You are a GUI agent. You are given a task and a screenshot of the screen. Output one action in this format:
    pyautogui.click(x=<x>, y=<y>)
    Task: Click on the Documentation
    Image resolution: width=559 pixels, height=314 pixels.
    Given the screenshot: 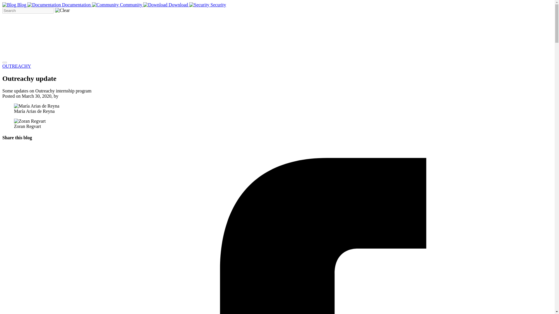 What is the action you would take?
    pyautogui.click(x=59, y=5)
    